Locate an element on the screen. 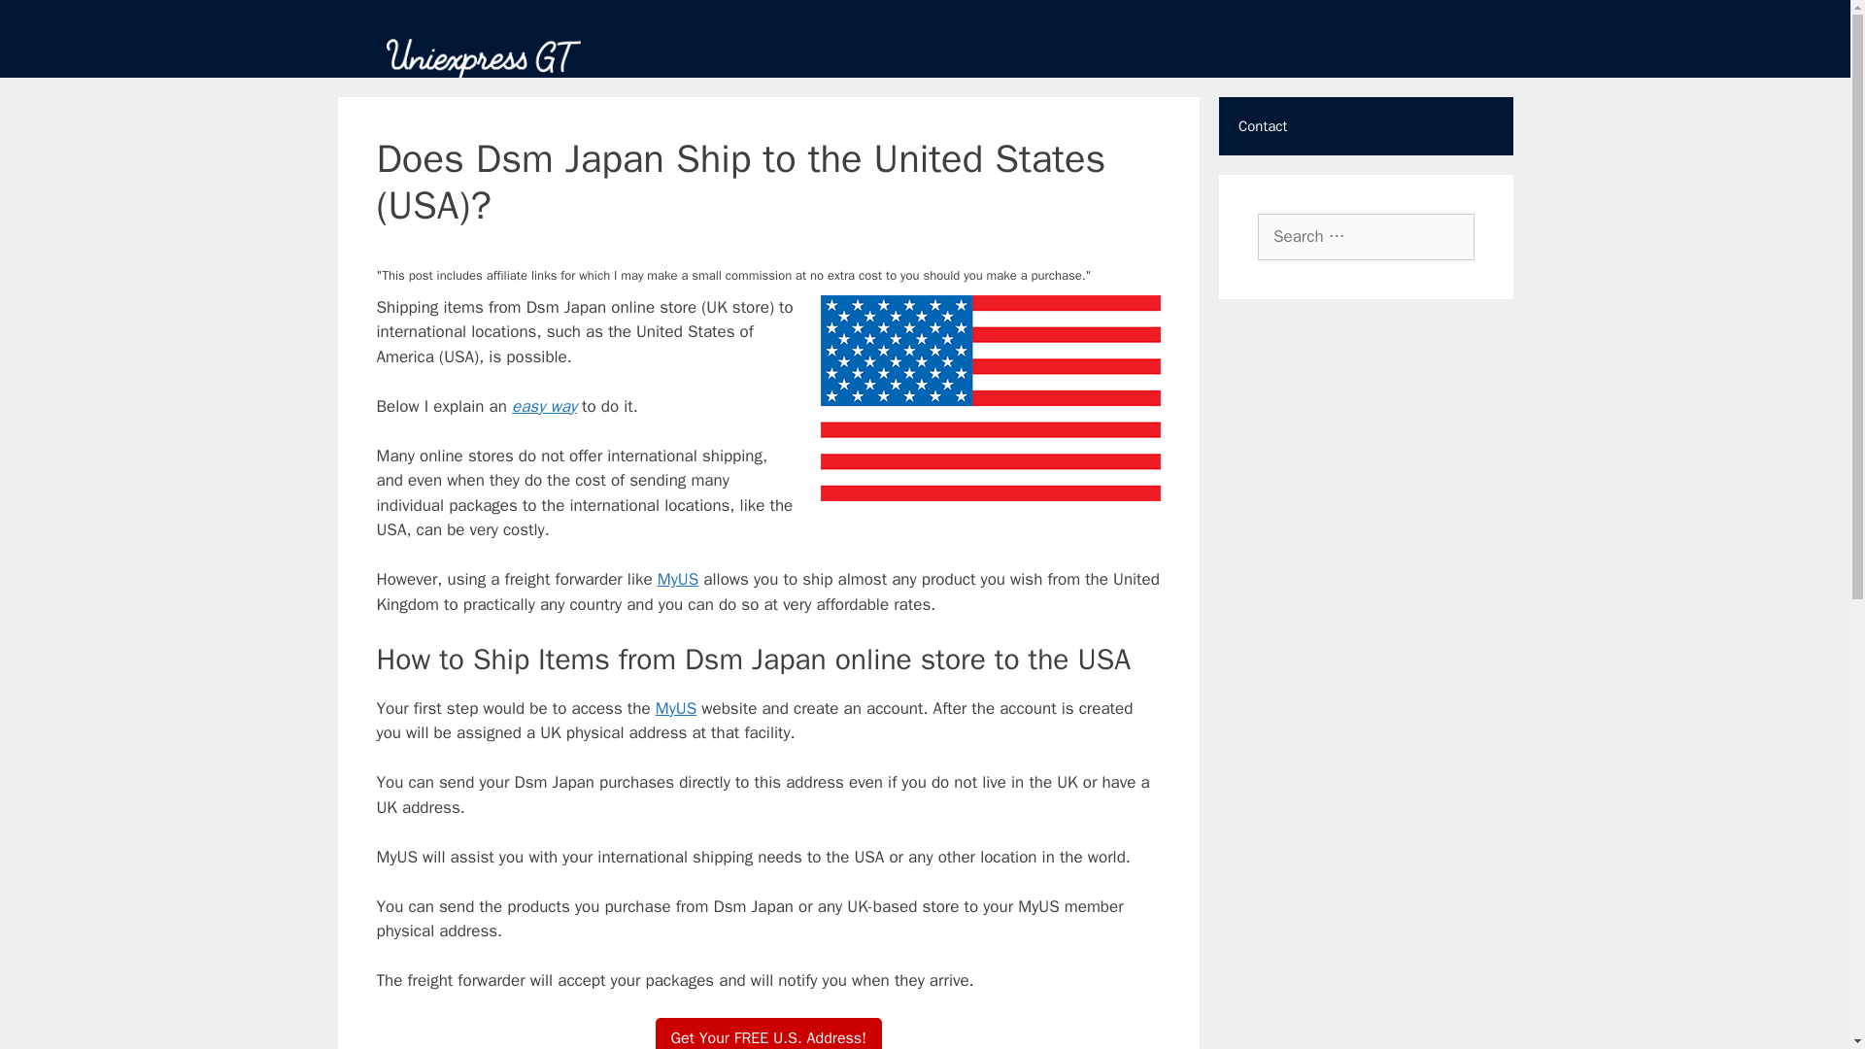 The height and width of the screenshot is (1049, 1865). Search is located at coordinates (43, 20).